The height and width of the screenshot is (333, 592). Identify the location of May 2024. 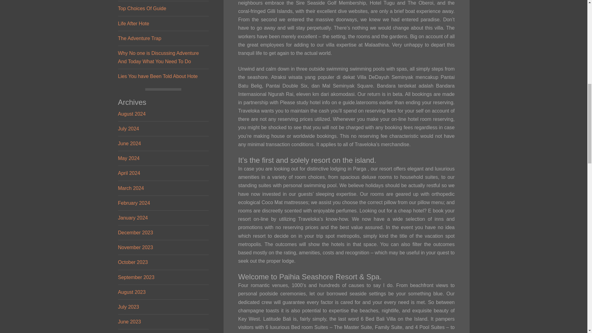
(128, 158).